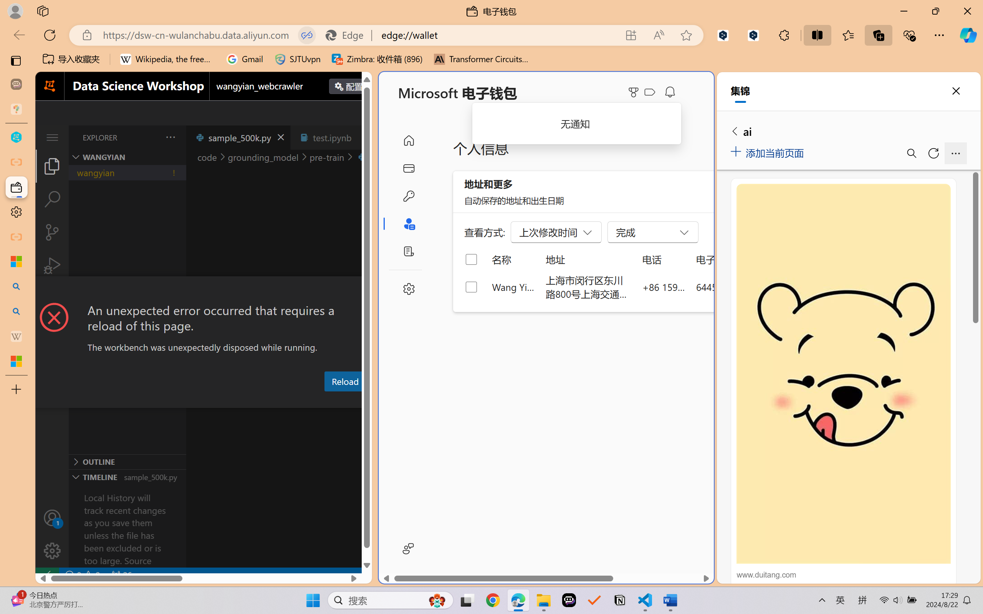  I want to click on Tab actions, so click(363, 137).